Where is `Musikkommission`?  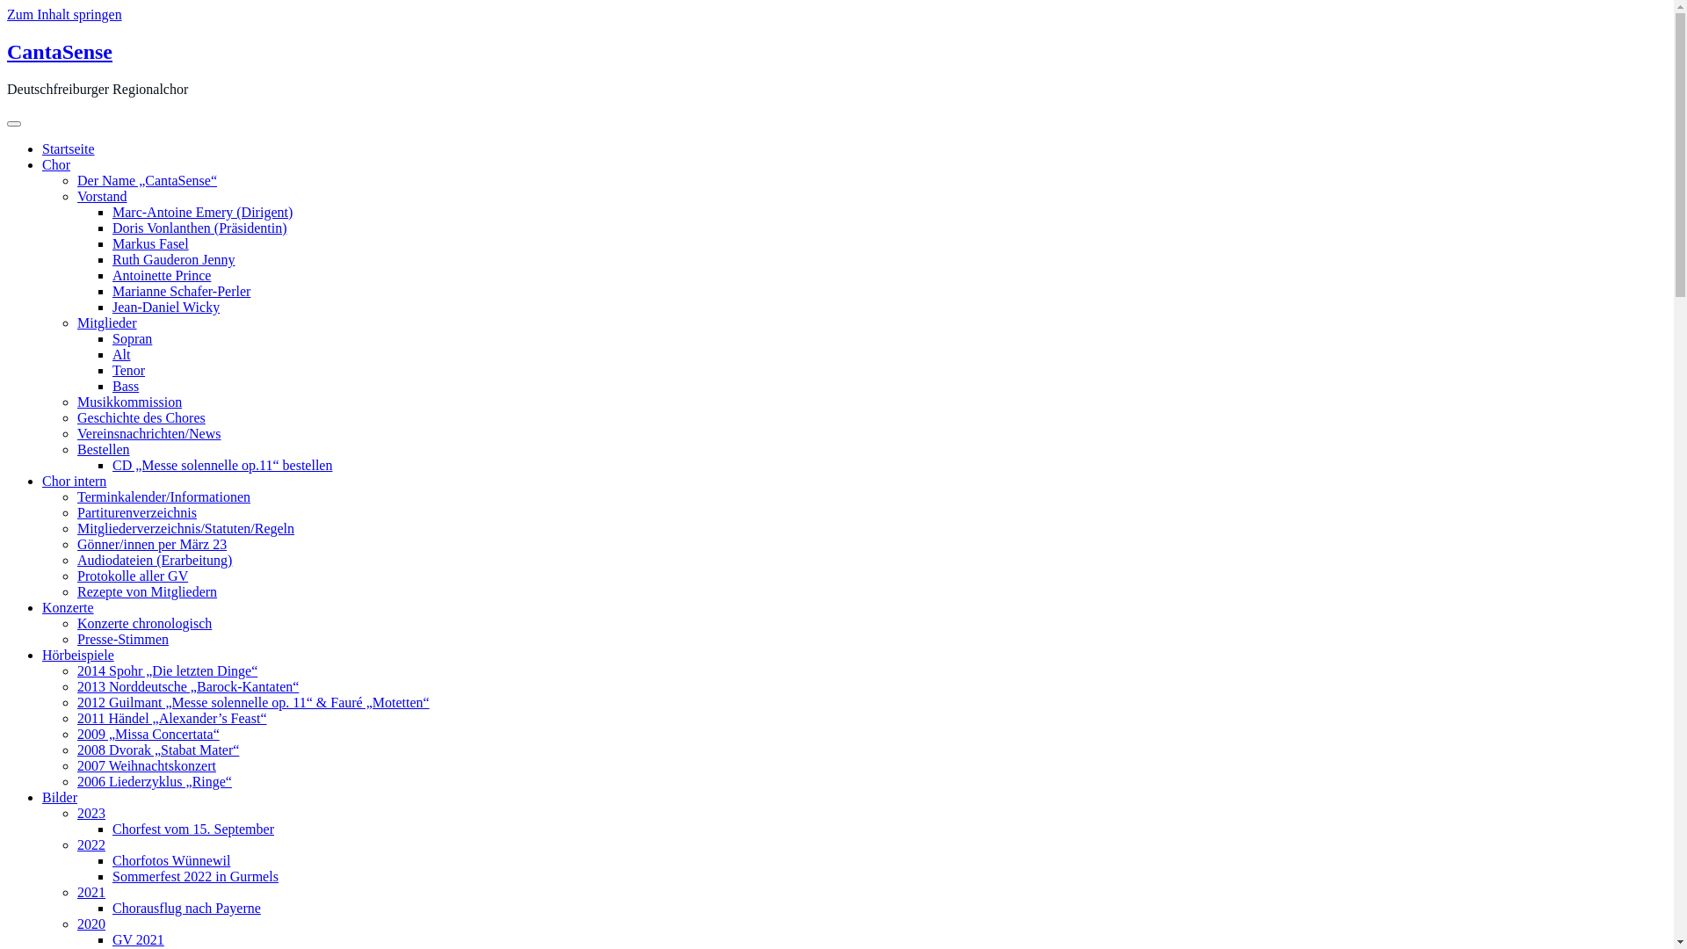 Musikkommission is located at coordinates (130, 402).